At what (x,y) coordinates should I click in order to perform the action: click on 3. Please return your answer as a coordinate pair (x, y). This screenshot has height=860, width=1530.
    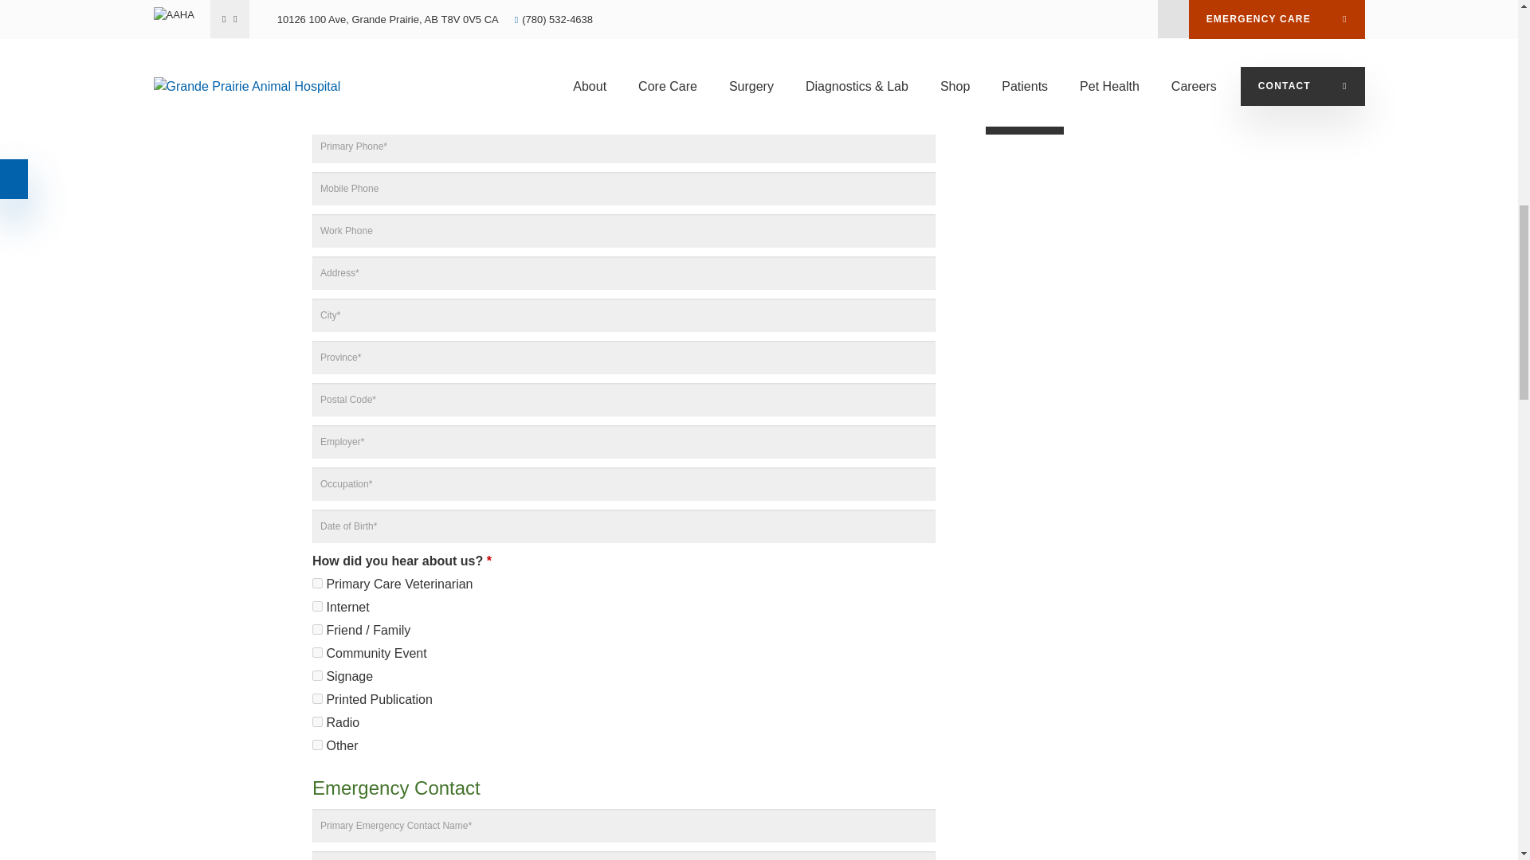
    Looking at the image, I should click on (317, 653).